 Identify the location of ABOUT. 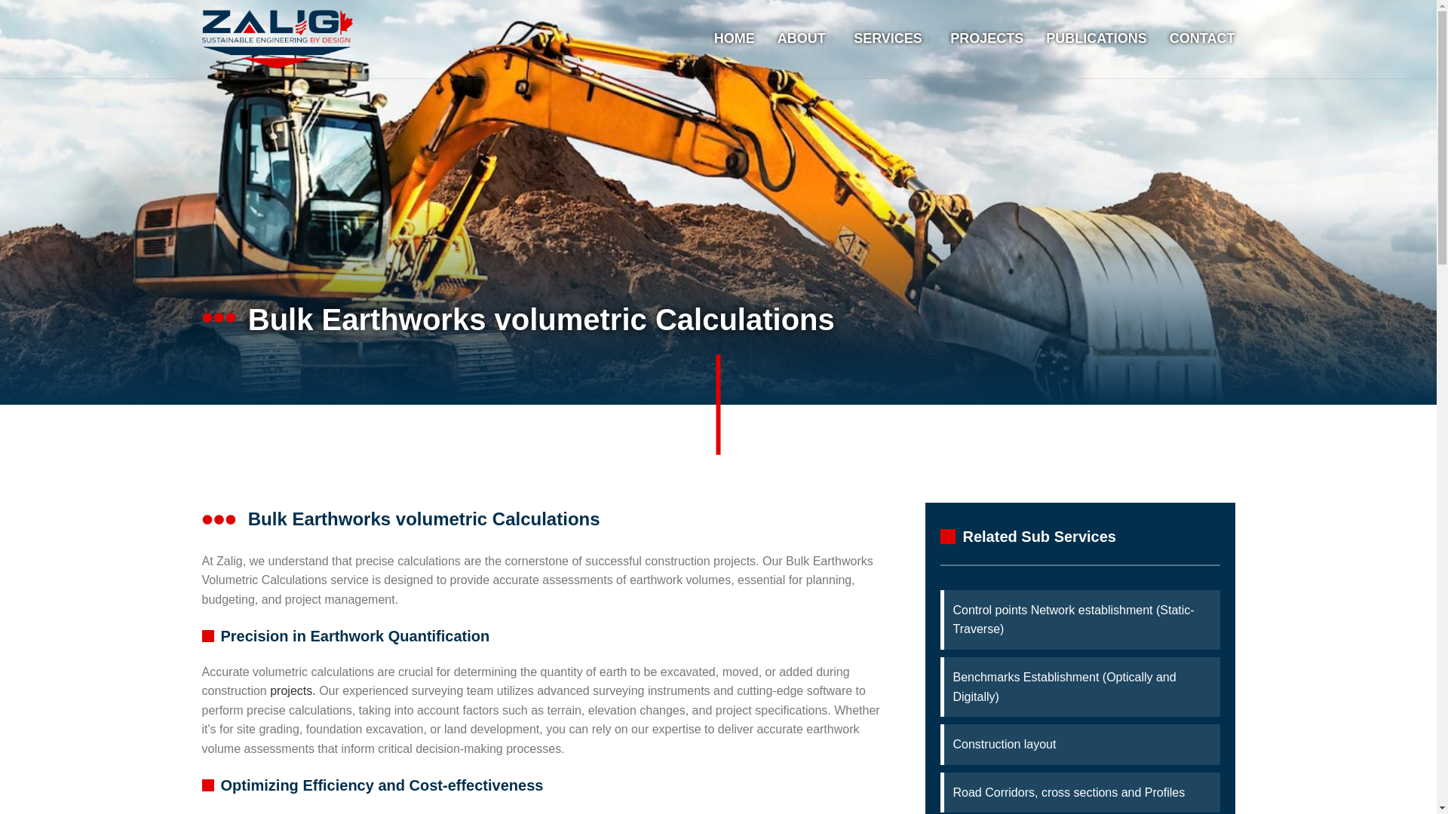
(804, 39).